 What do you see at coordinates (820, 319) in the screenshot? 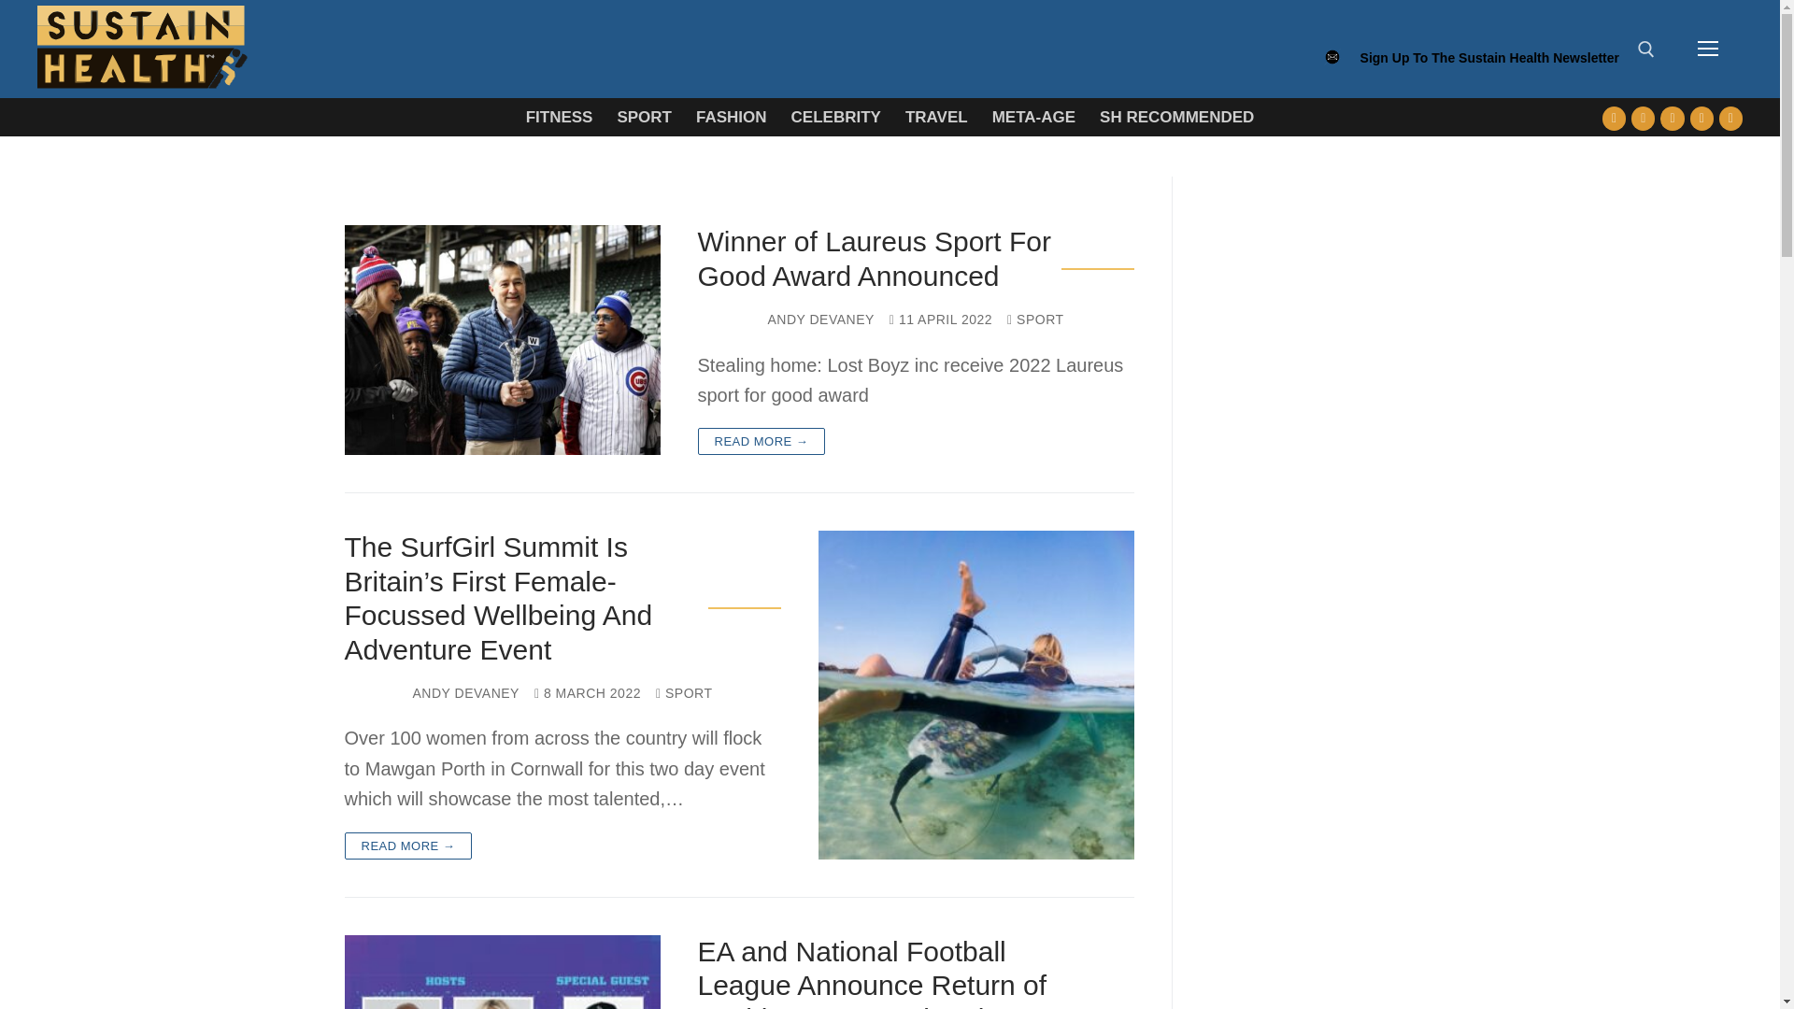
I see `ANDY DEVANEY` at bounding box center [820, 319].